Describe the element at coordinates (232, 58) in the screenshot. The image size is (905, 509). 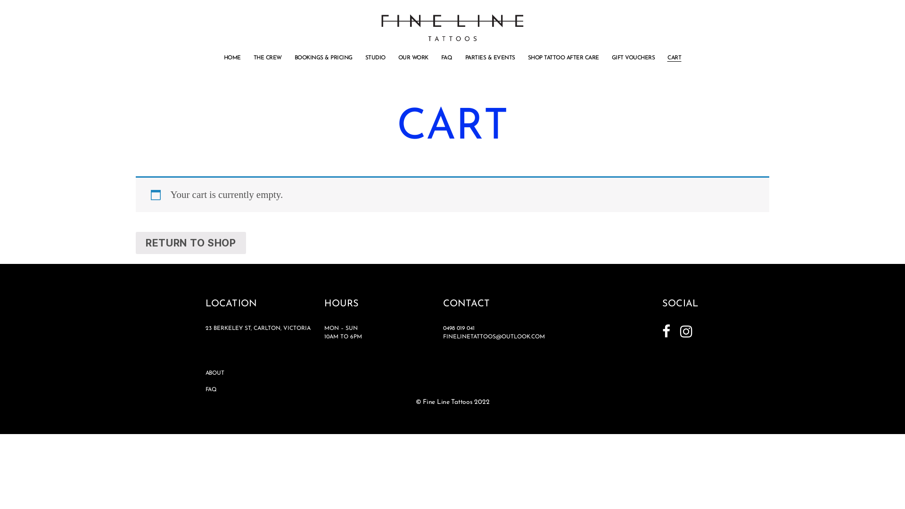
I see `HOME` at that location.